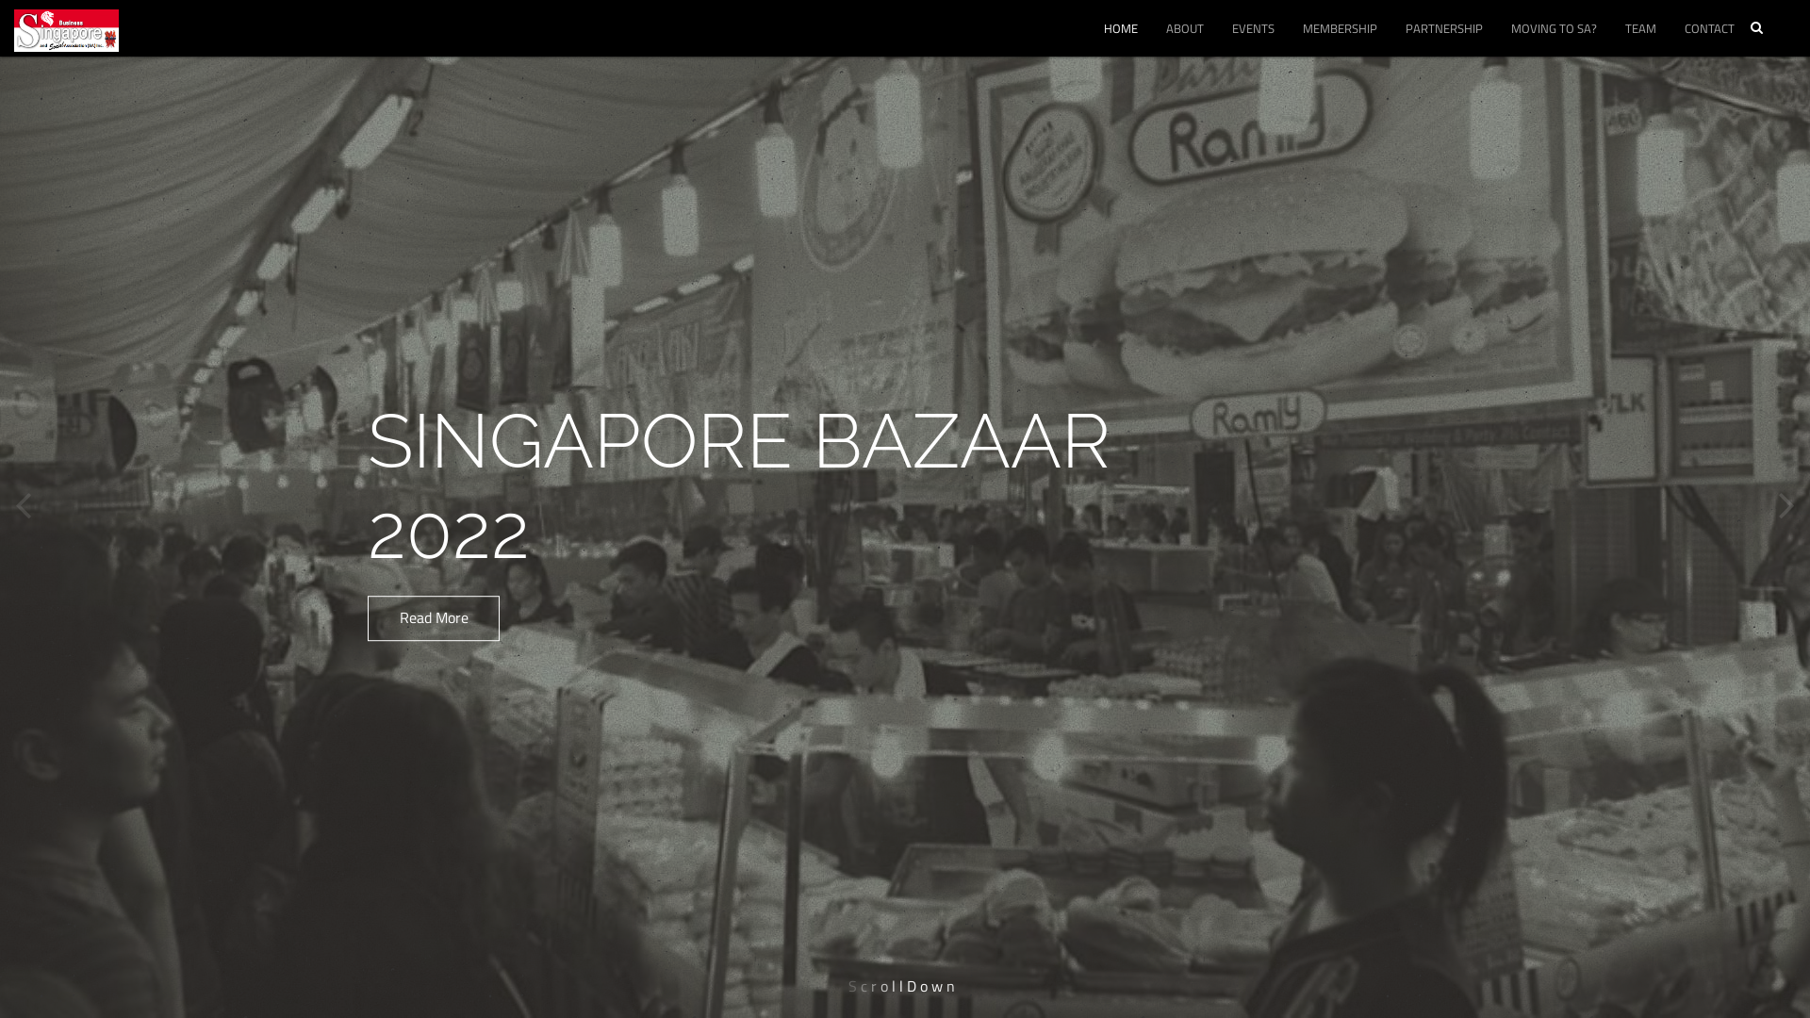 The width and height of the screenshot is (1810, 1018). I want to click on Membership Categories and Fees, so click(466, 439).